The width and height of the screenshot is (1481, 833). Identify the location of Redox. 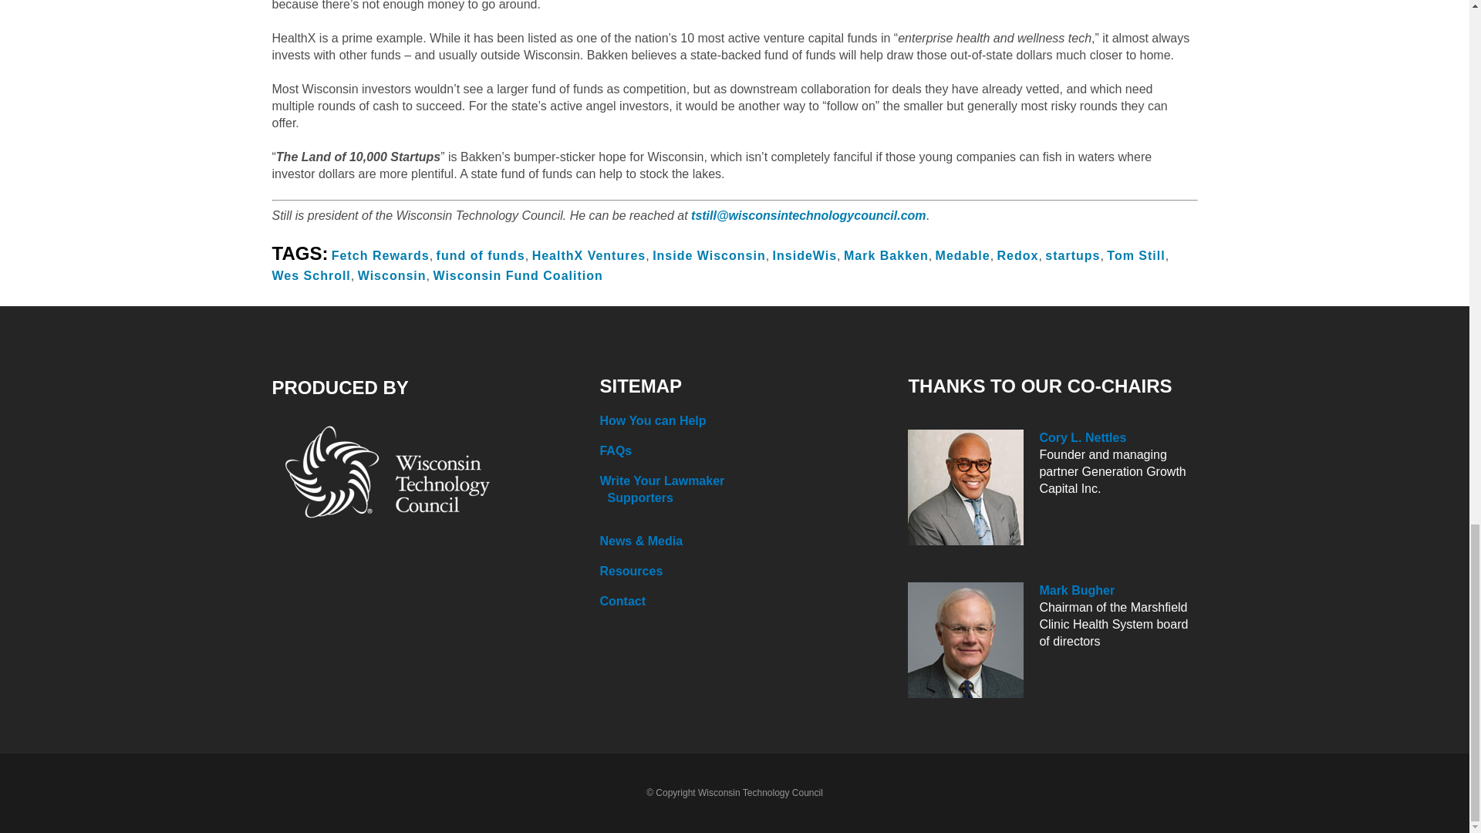
(1018, 255).